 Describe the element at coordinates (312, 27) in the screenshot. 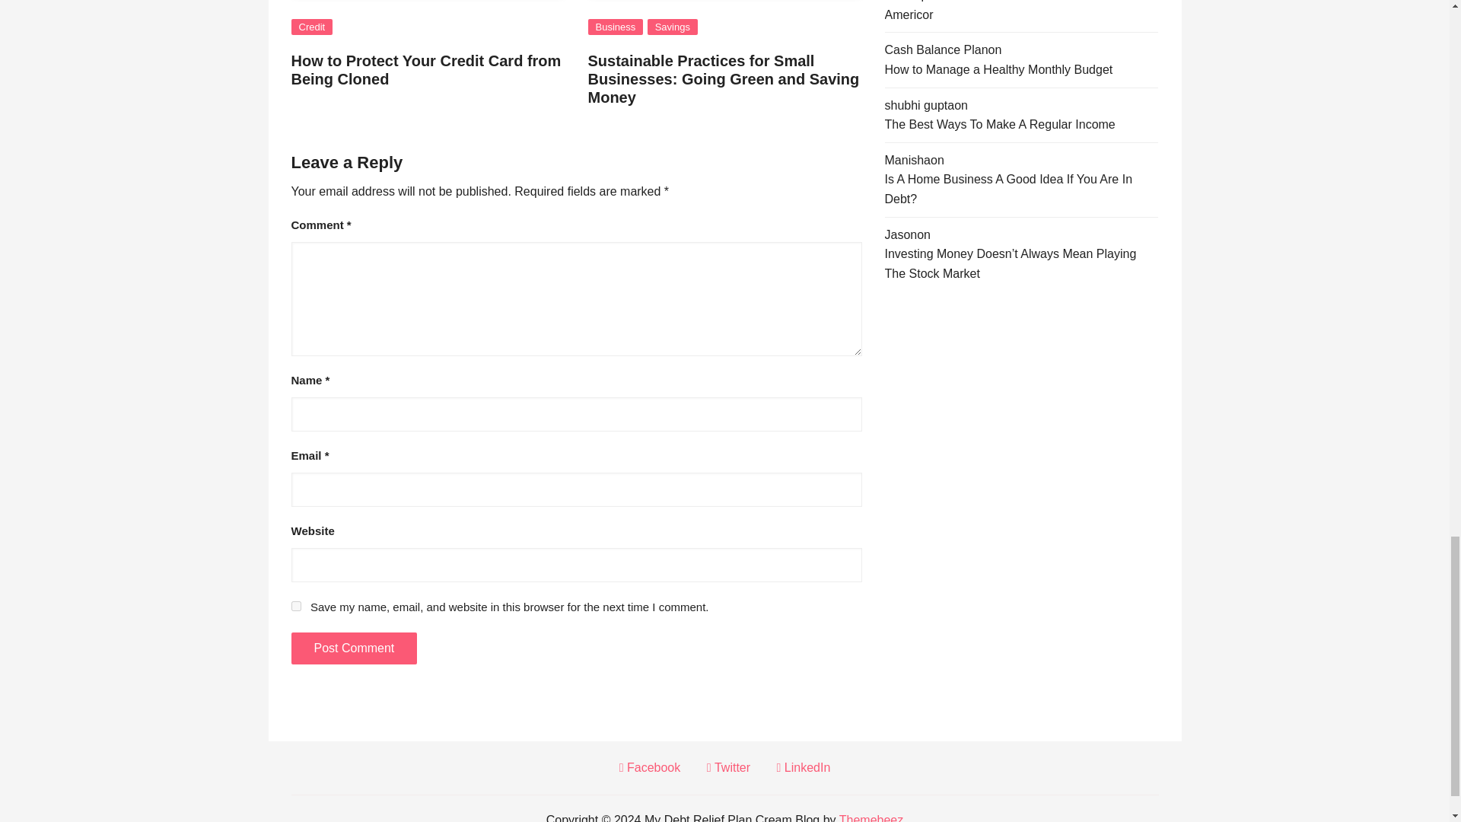

I see `Credit` at that location.